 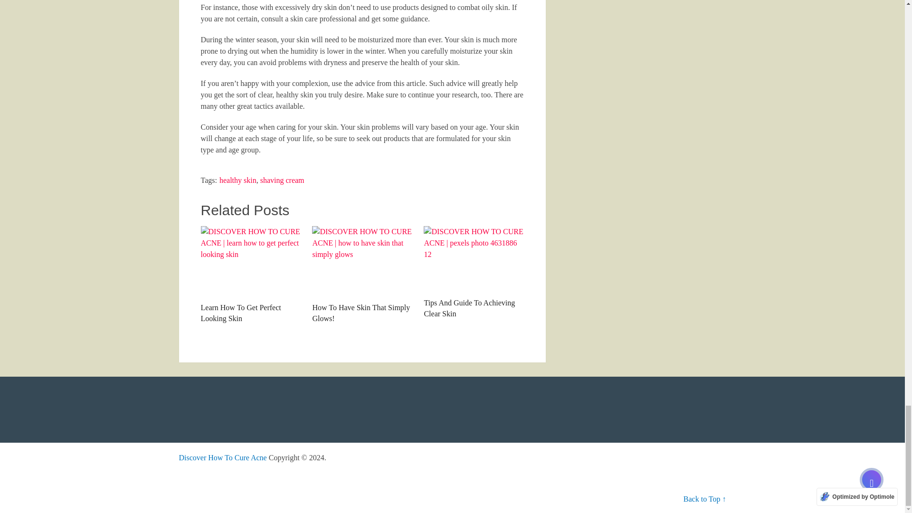 I want to click on healthy skin, so click(x=237, y=180).